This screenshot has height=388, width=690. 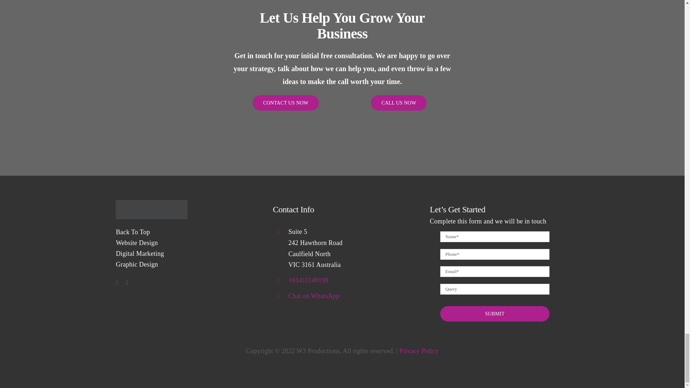 What do you see at coordinates (314, 296) in the screenshot?
I see `Chat on WhatsApp` at bounding box center [314, 296].